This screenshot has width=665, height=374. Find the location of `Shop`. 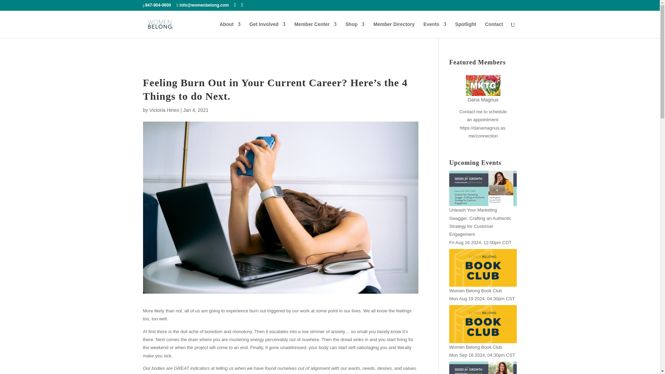

Shop is located at coordinates (355, 30).